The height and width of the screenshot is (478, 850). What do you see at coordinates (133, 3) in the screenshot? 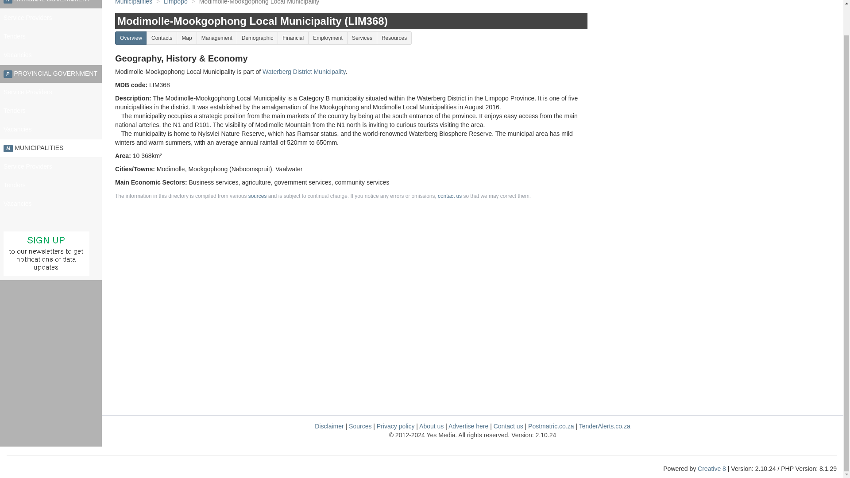
I see `Municipalities` at bounding box center [133, 3].